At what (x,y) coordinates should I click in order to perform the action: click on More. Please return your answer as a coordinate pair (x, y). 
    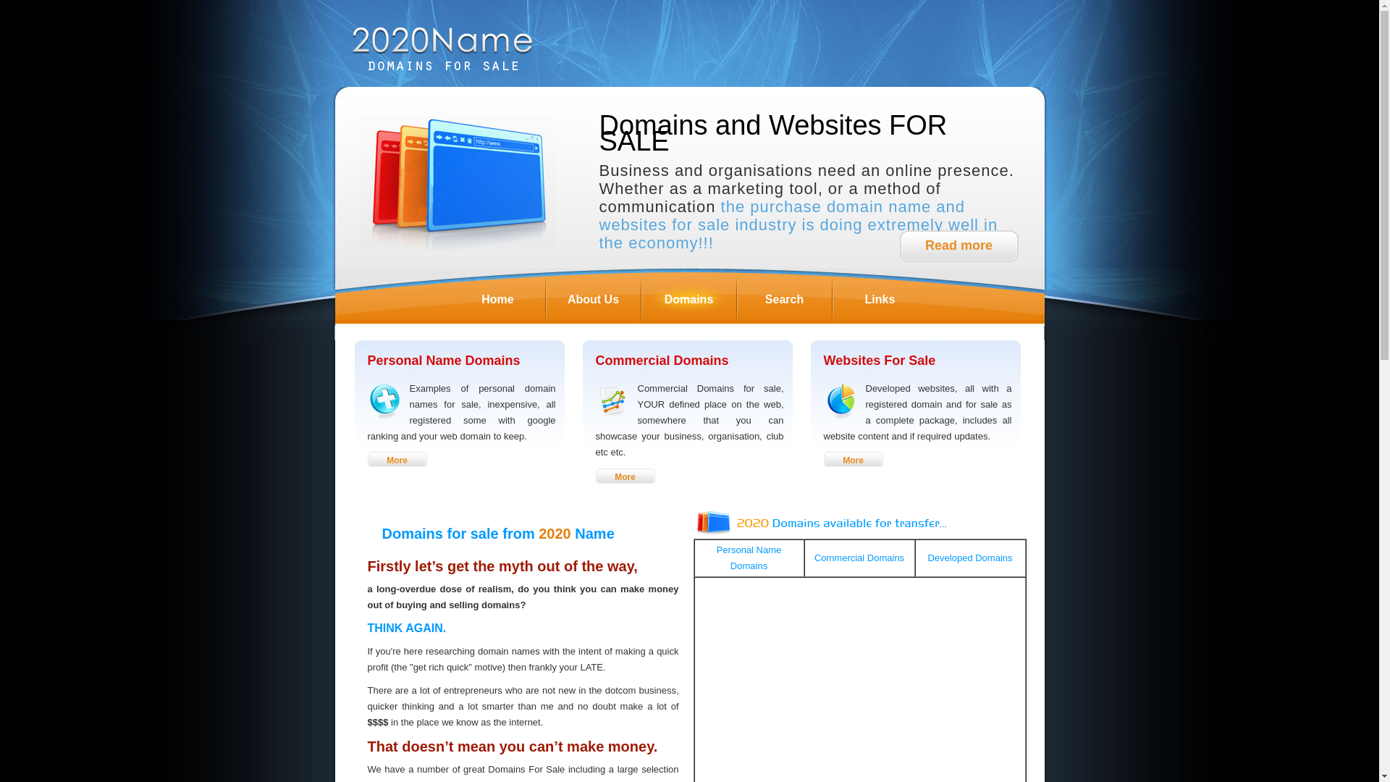
    Looking at the image, I should click on (625, 476).